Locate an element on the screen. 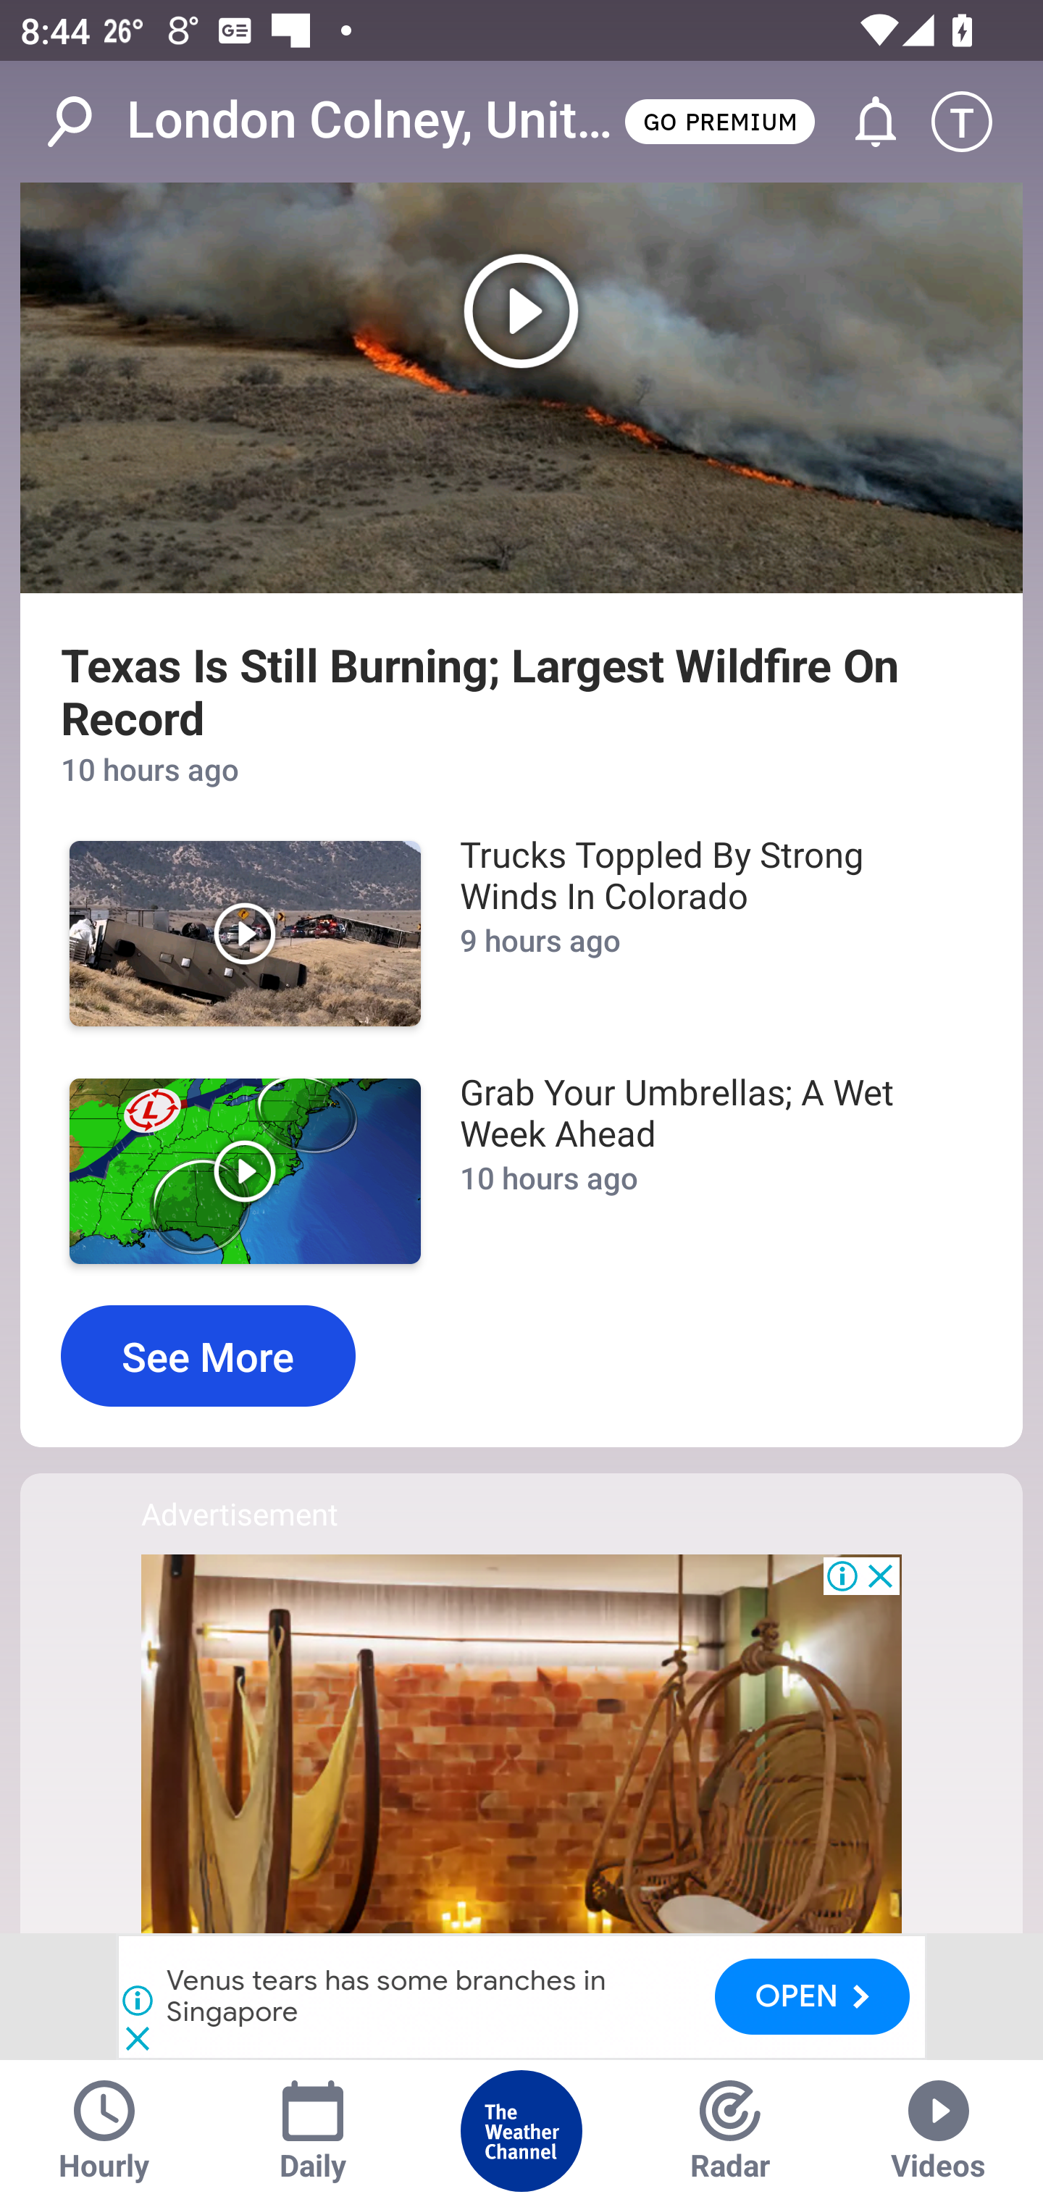 The image size is (1043, 2202). Hourly Tab Hourly is located at coordinates (104, 2131).